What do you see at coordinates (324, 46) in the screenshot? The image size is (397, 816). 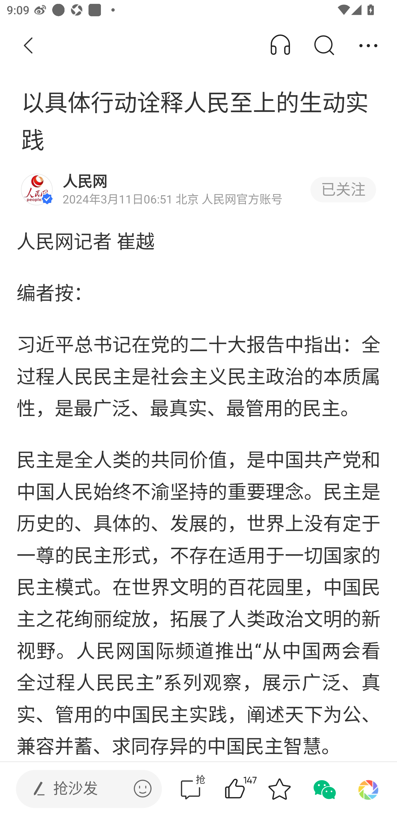 I see `搜索 ` at bounding box center [324, 46].